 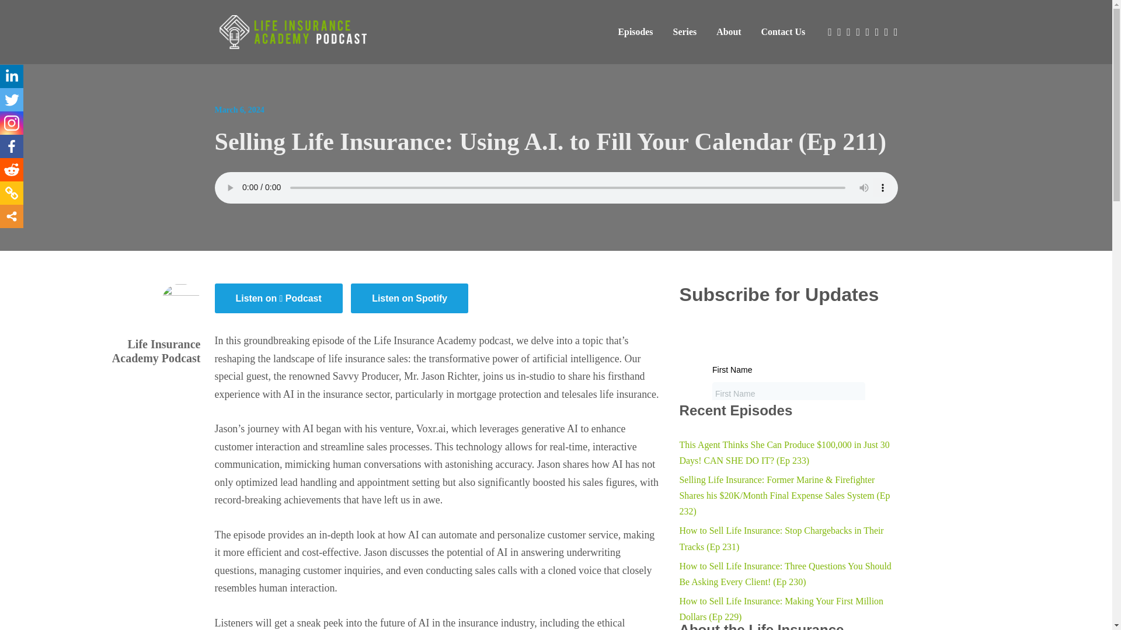 I want to click on Linkedin, so click(x=12, y=76).